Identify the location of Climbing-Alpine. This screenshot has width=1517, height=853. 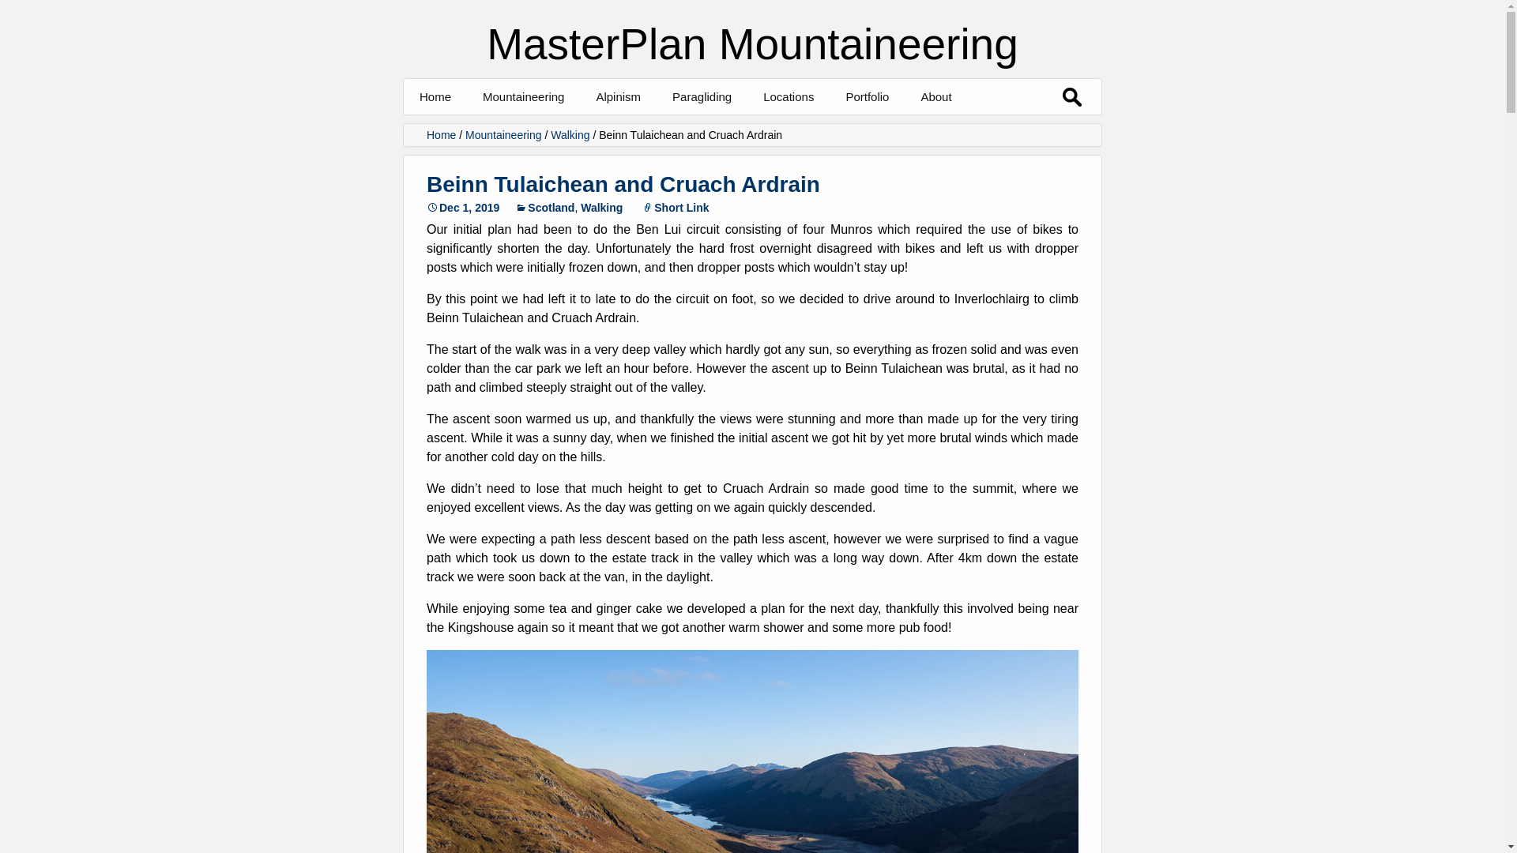
(924, 132).